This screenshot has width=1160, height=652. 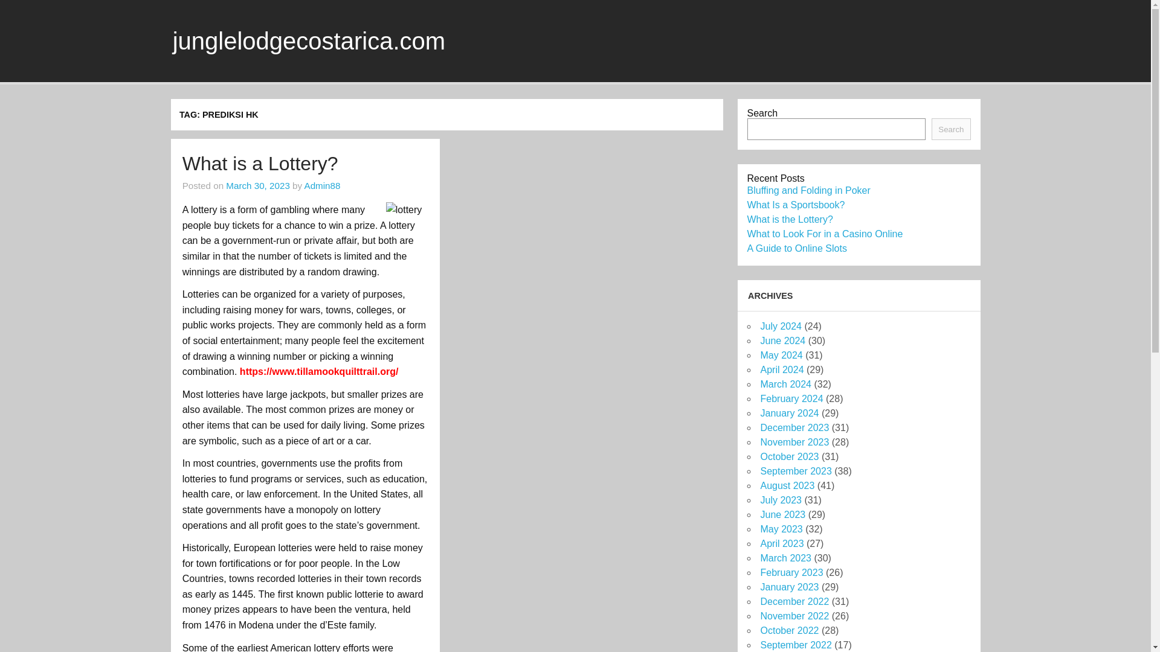 What do you see at coordinates (824, 234) in the screenshot?
I see `What to Look For in a Casino Online` at bounding box center [824, 234].